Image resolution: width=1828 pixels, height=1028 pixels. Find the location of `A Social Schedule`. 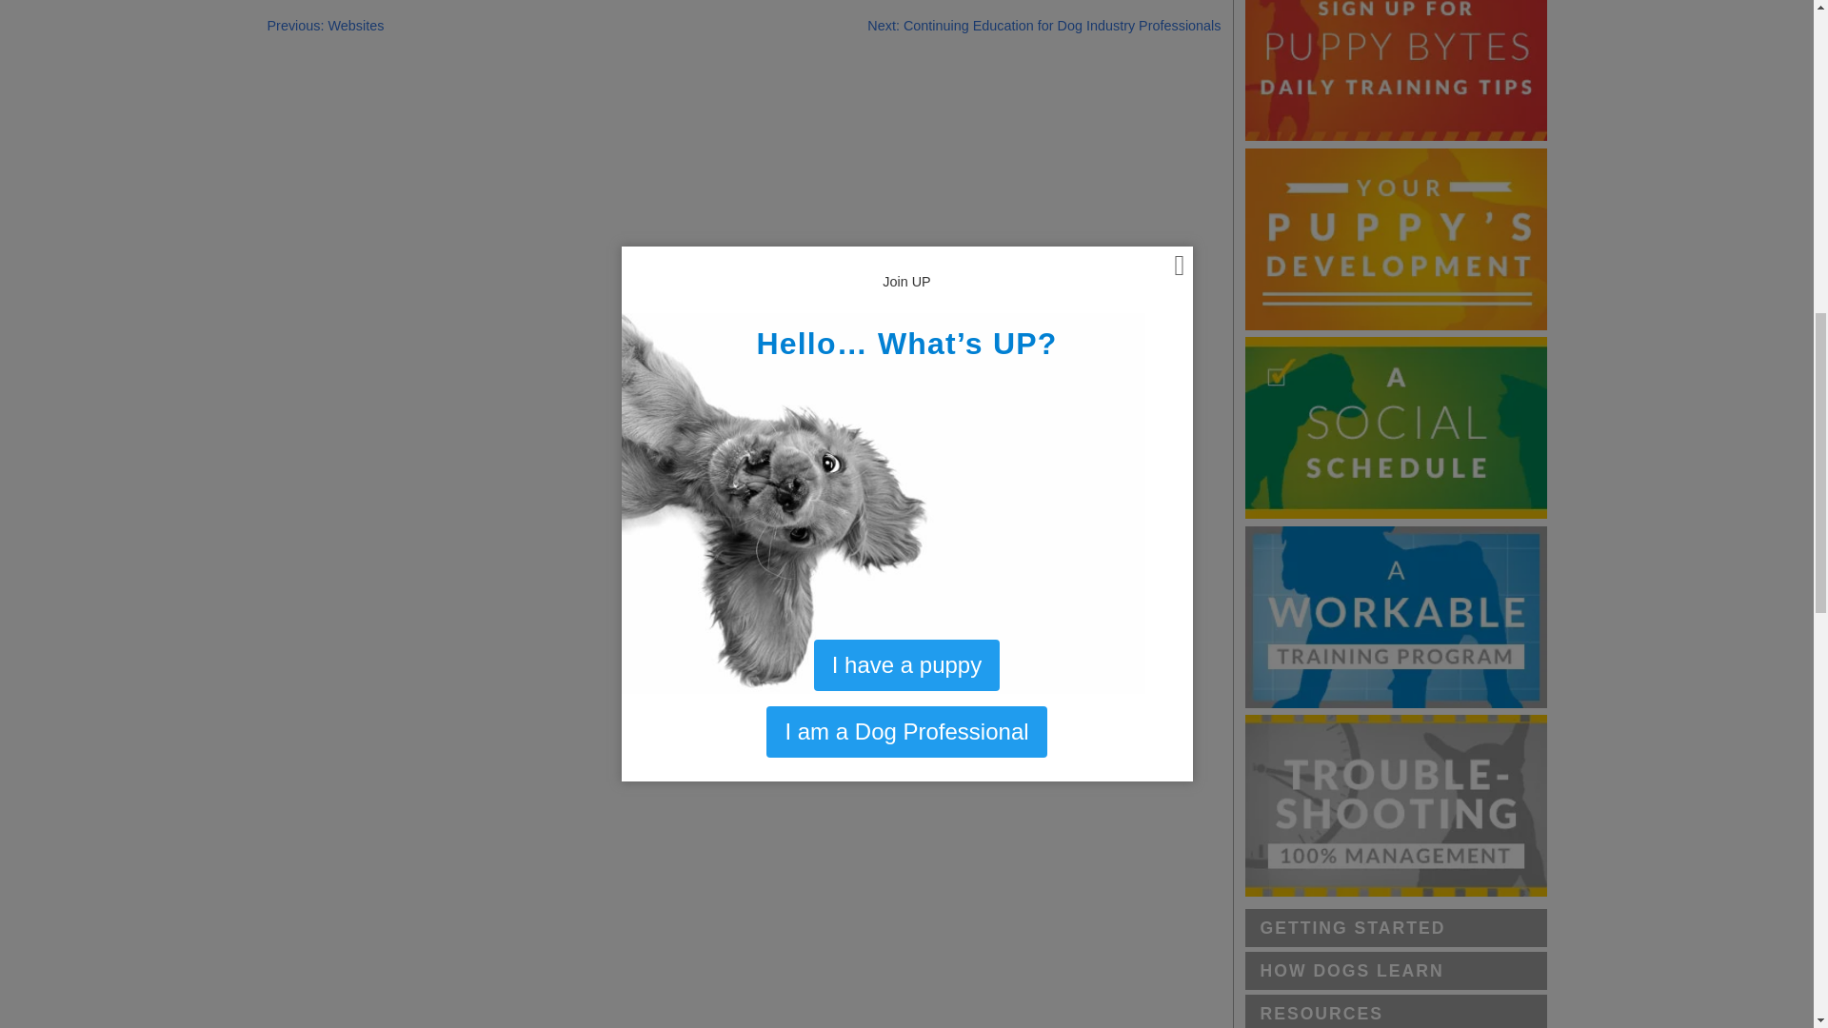

A Social Schedule is located at coordinates (1396, 428).